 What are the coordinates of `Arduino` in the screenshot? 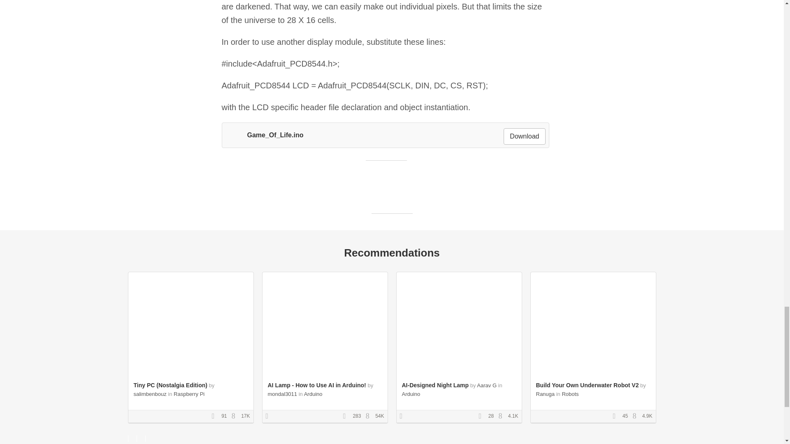 It's located at (411, 394).